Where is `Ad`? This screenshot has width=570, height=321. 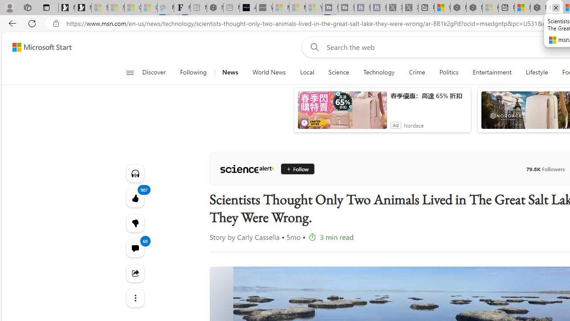
Ad is located at coordinates (395, 125).